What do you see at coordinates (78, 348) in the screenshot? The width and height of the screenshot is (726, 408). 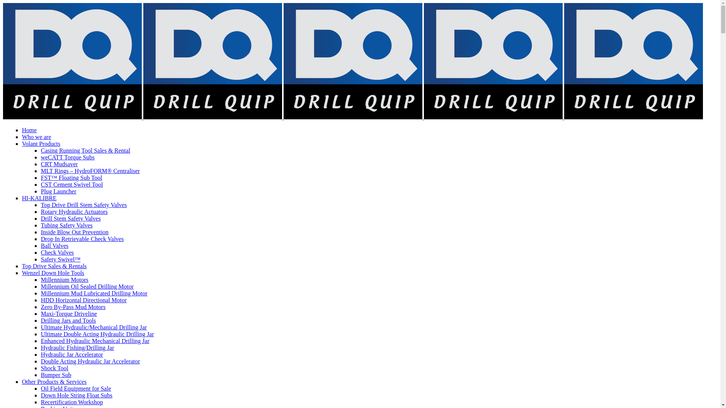 I see `Hydraulic Fishing/Drilling Jar` at bounding box center [78, 348].